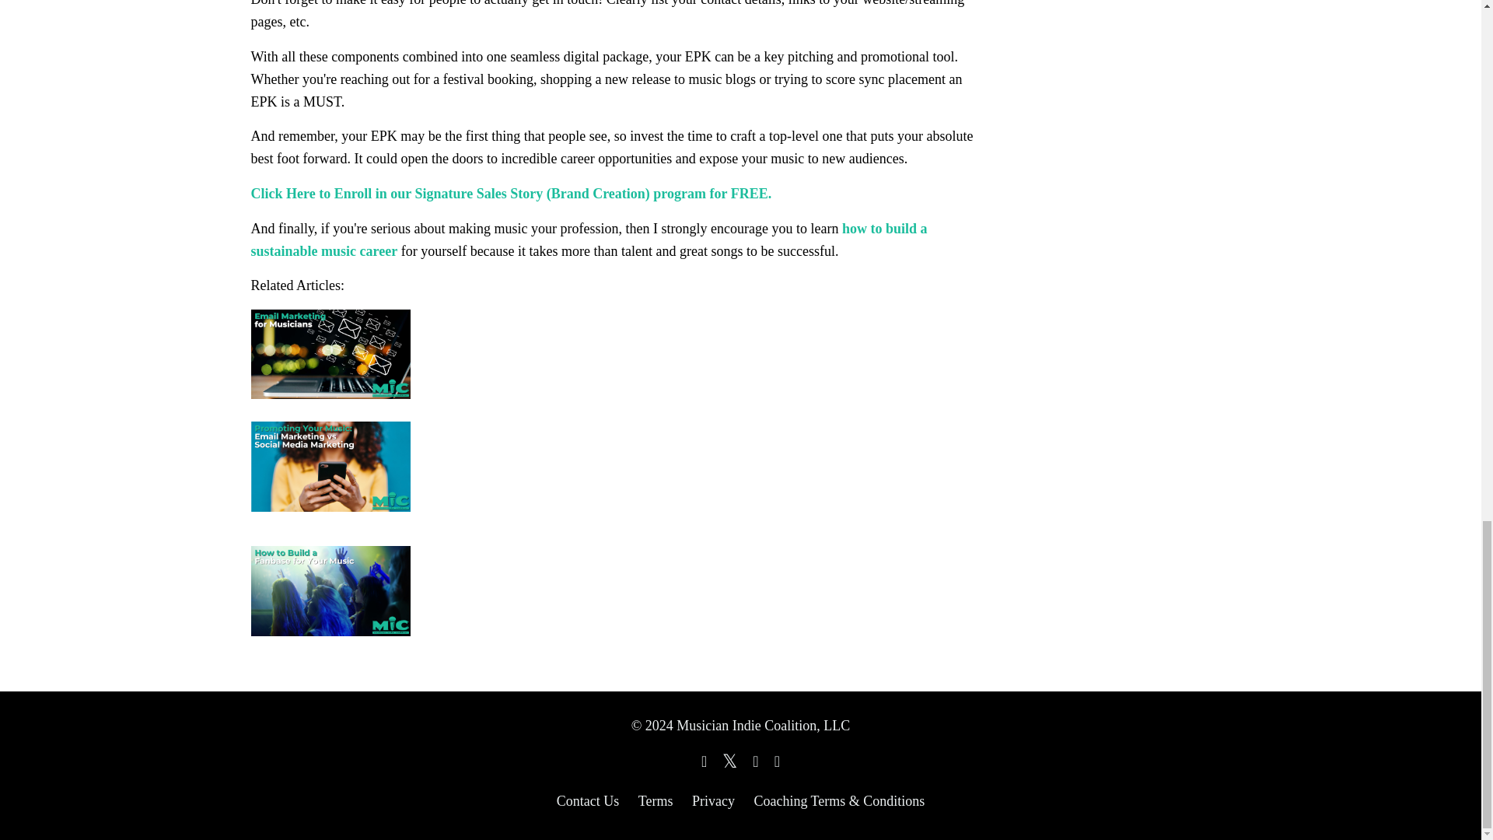 This screenshot has height=840, width=1493. Describe the element at coordinates (588, 801) in the screenshot. I see `Contact Us` at that location.